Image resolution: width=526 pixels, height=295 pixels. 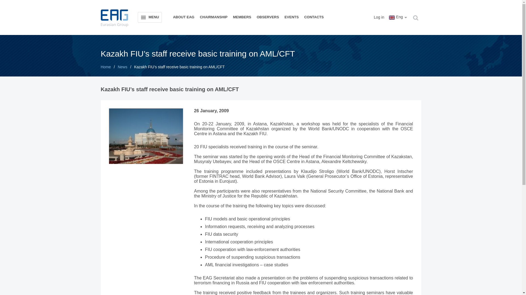 I want to click on ABOUT EAG, so click(x=183, y=17).